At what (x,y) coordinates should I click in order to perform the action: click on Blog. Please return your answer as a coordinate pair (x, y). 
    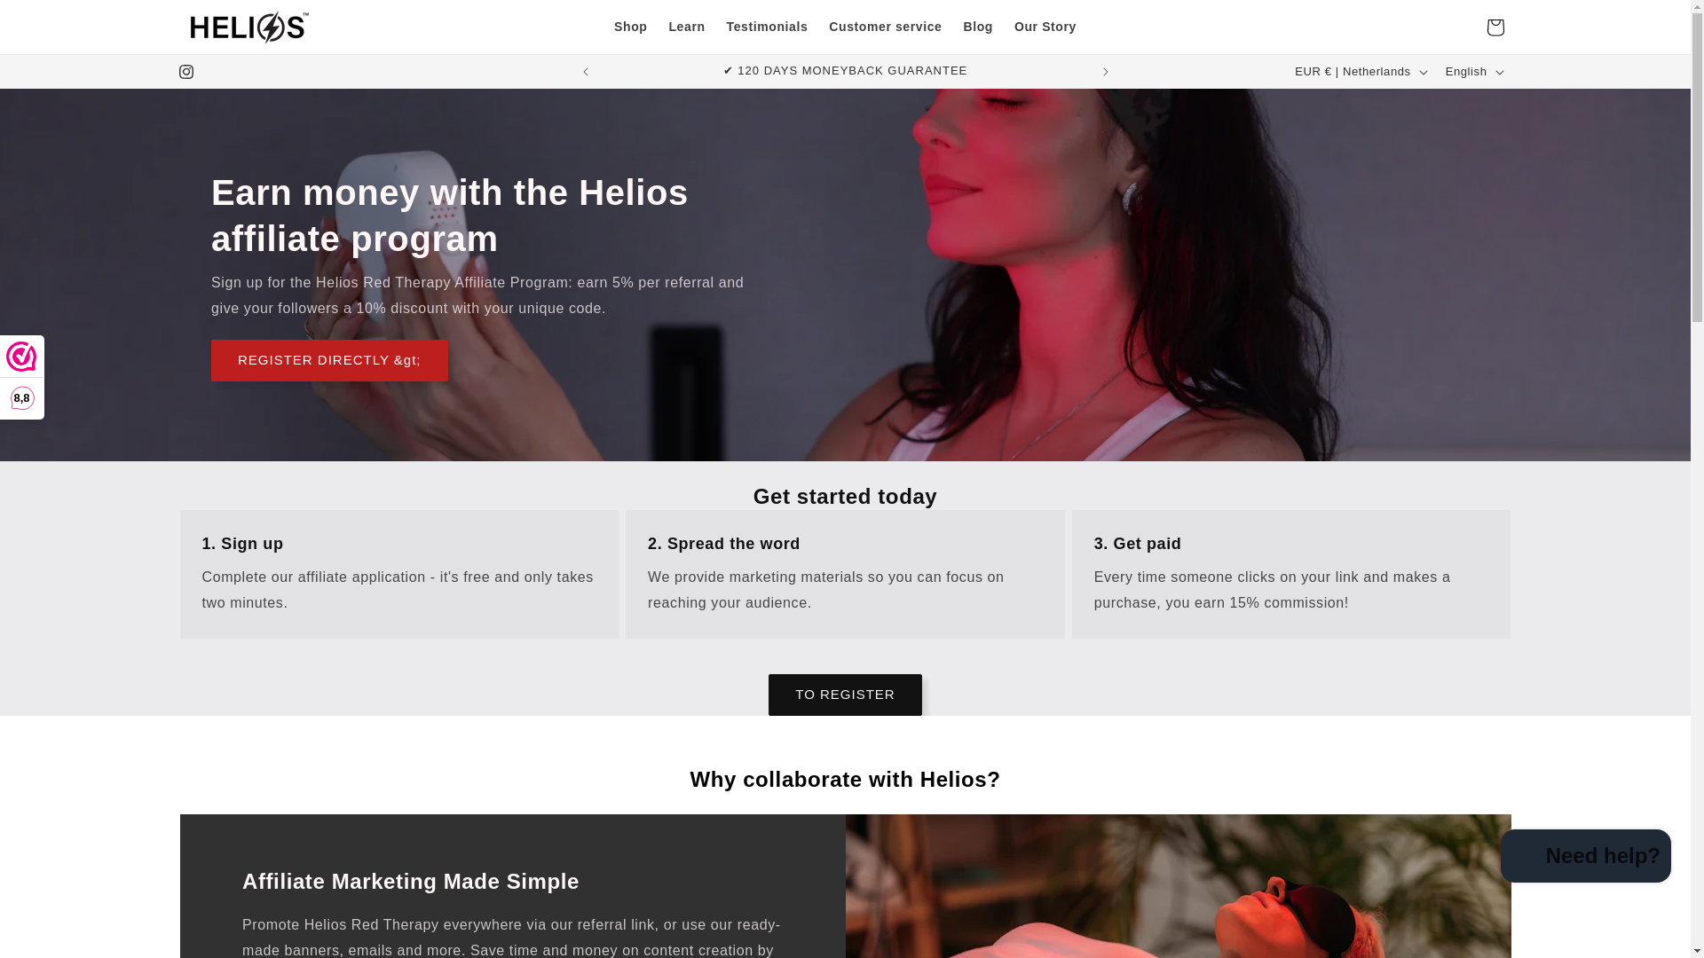
    Looking at the image, I should click on (978, 26).